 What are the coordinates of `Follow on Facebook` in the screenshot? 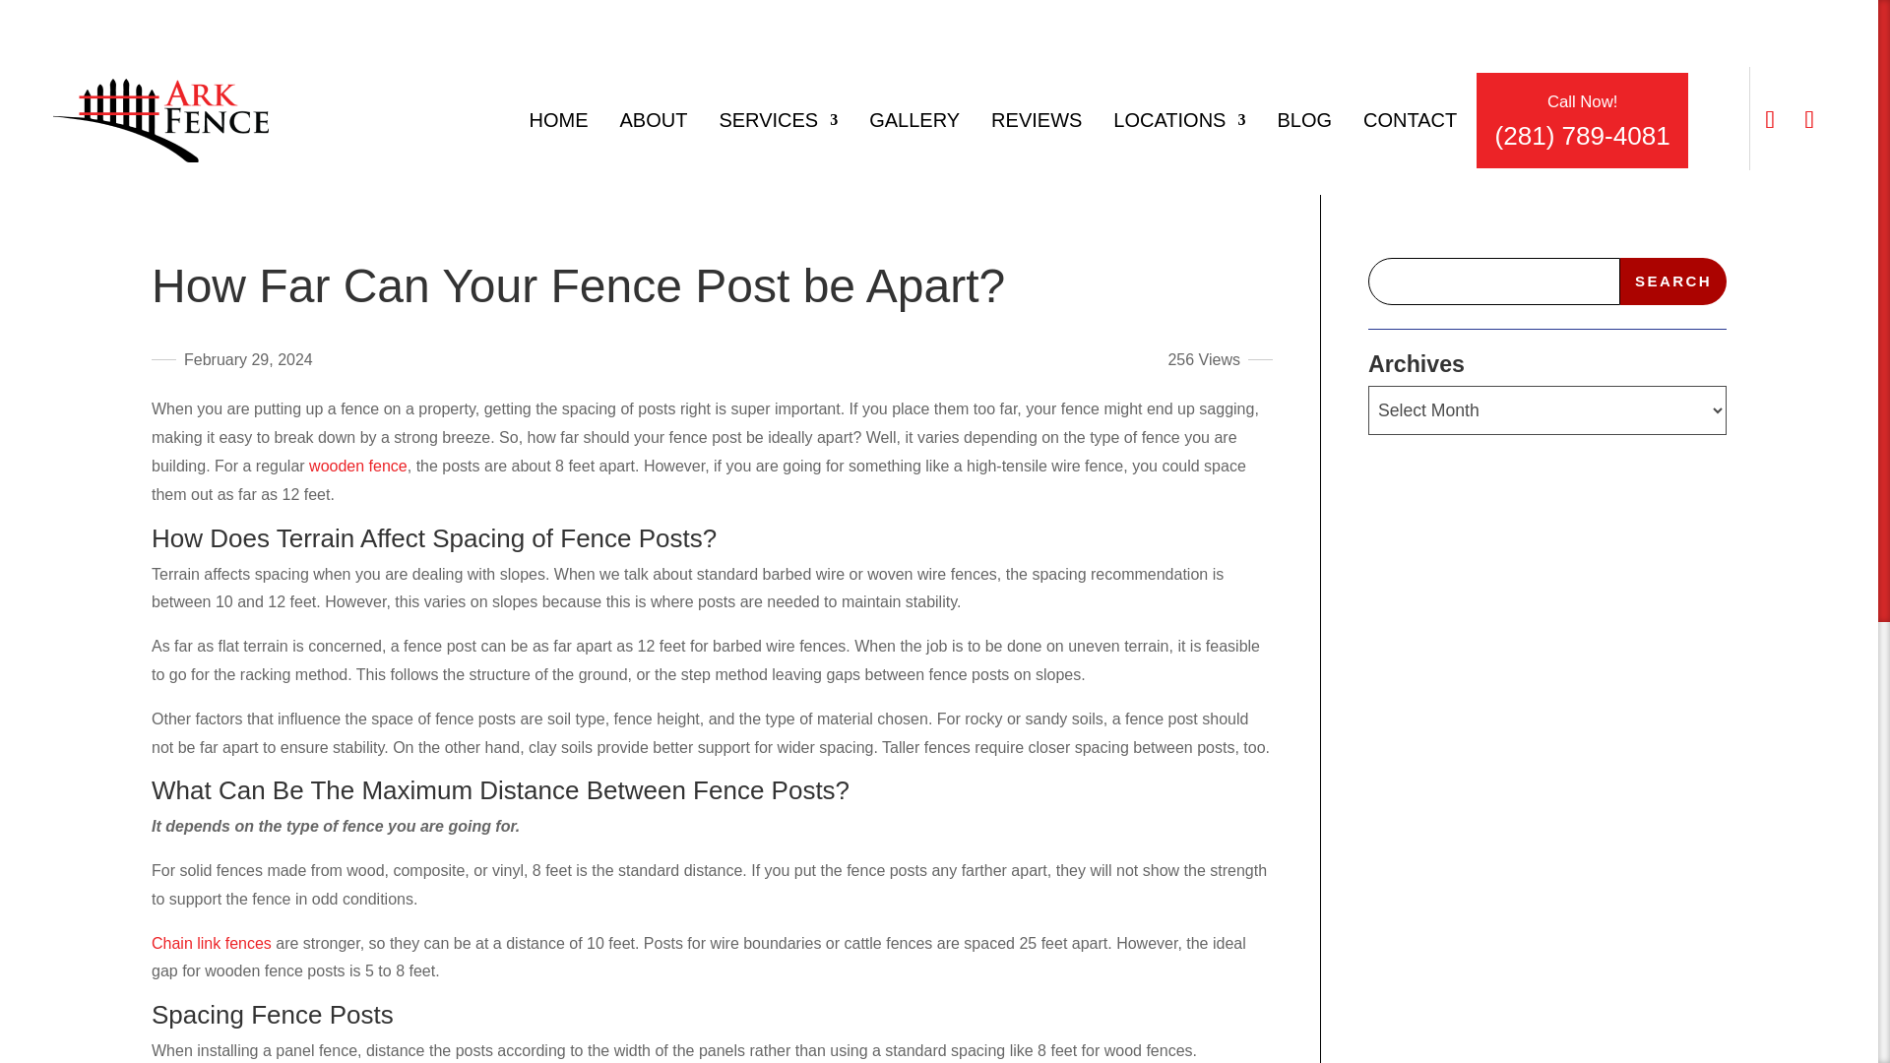 It's located at (1770, 120).